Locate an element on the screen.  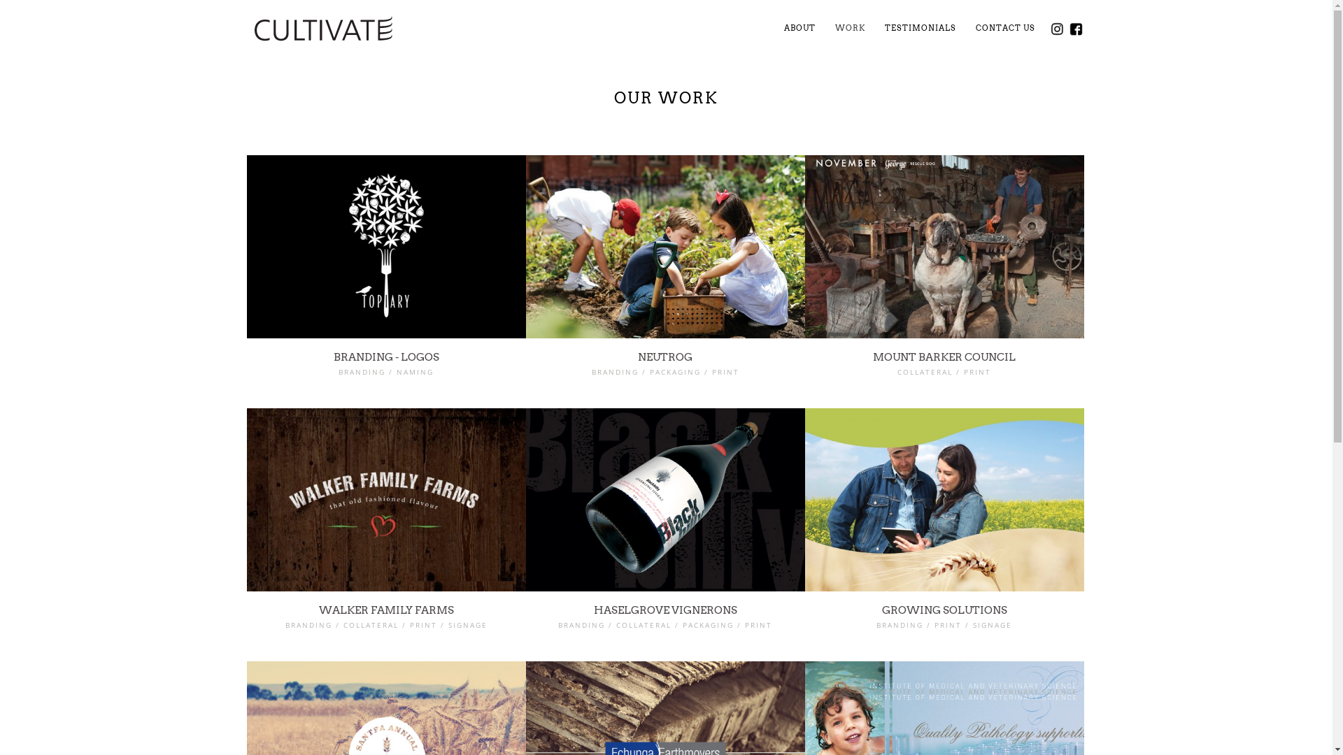
Facebook is located at coordinates (1076, 29).